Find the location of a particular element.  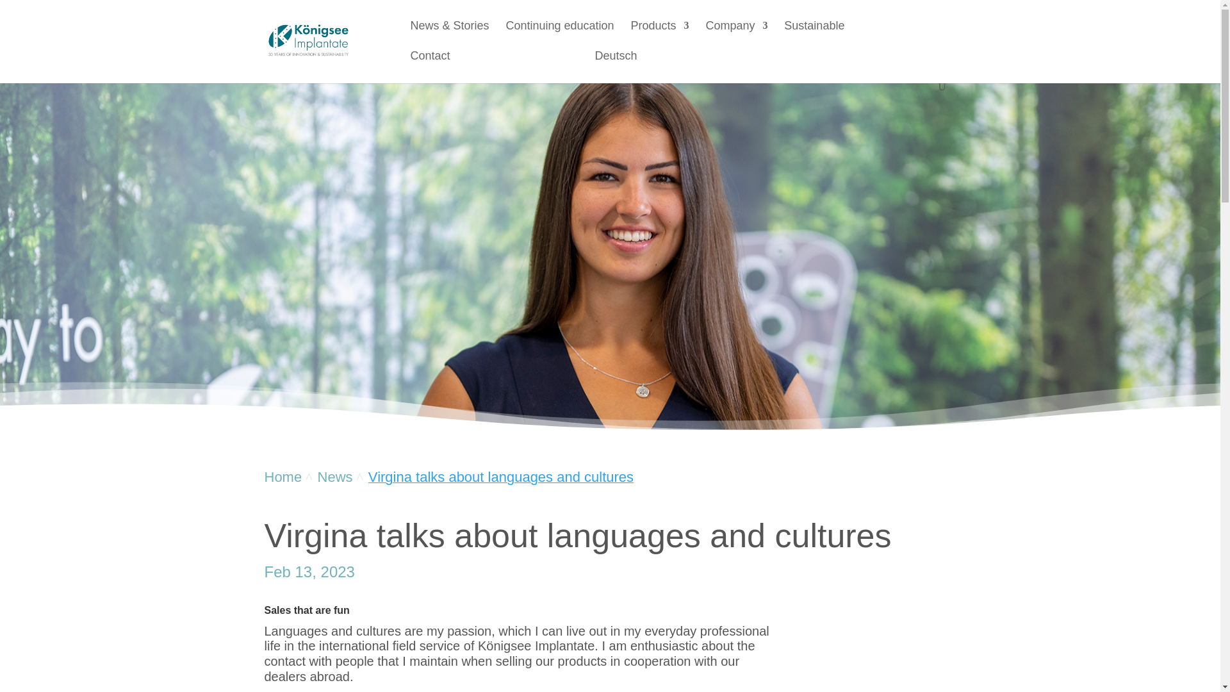

Virgina talks about languages and cultures is located at coordinates (500, 479).